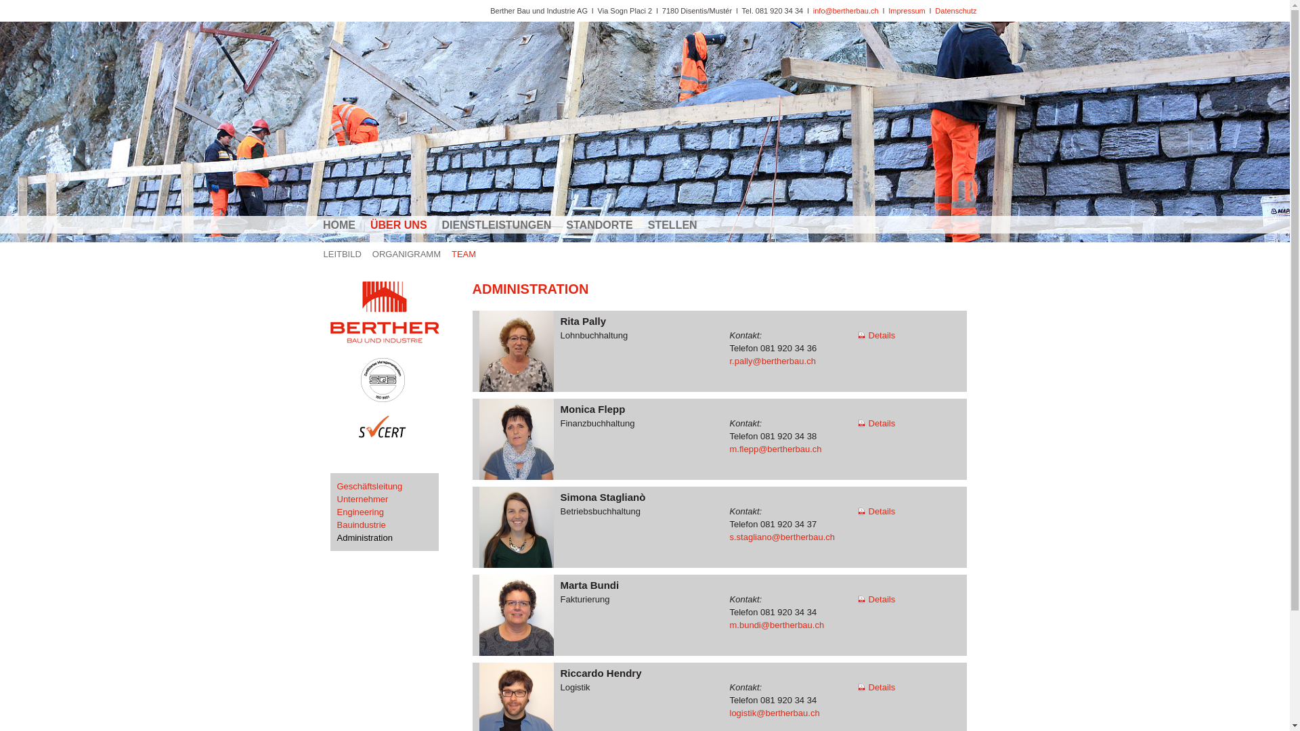 This screenshot has width=1300, height=731. What do you see at coordinates (517, 441) in the screenshot?
I see `Monica Flepp` at bounding box center [517, 441].